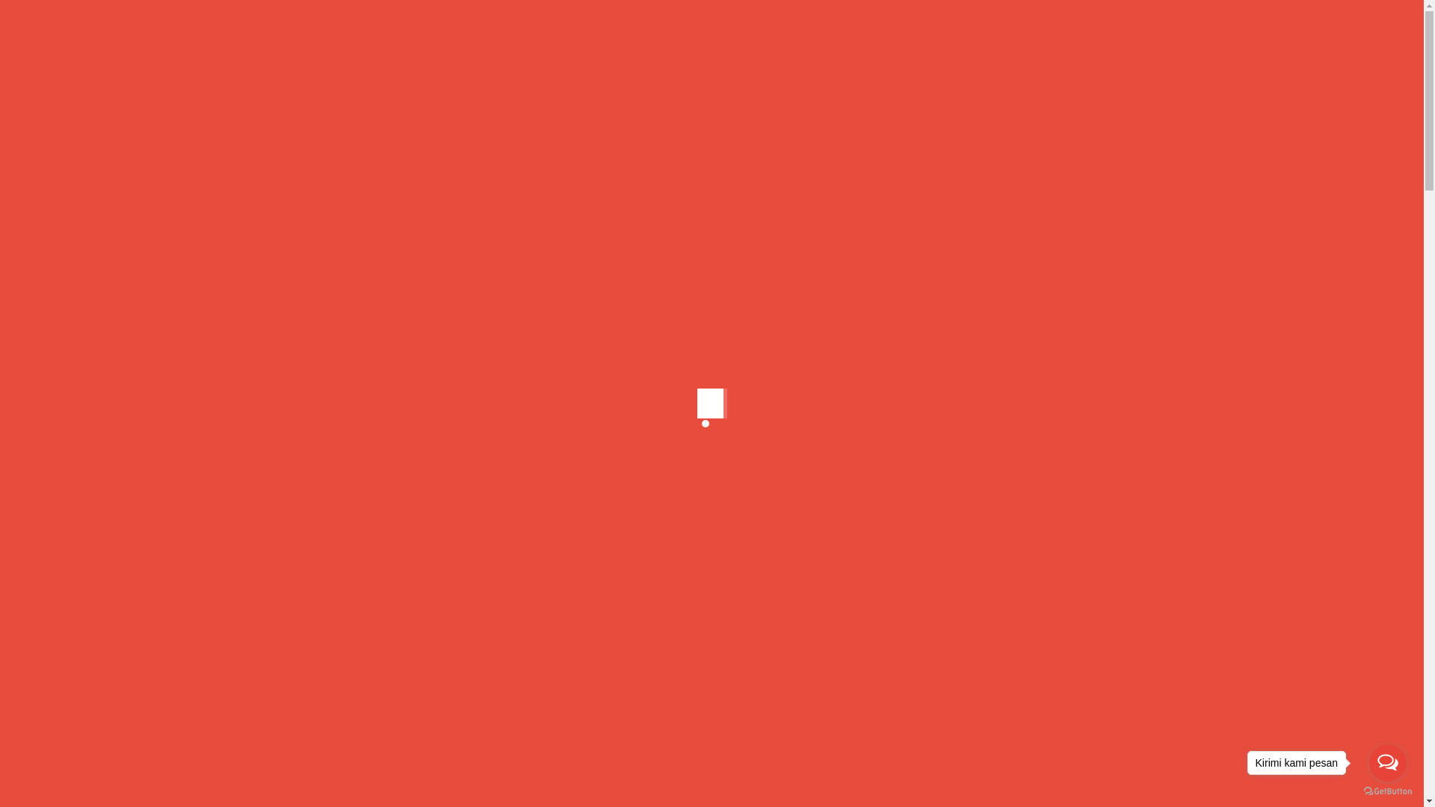  What do you see at coordinates (994, 518) in the screenshot?
I see `6 Cara Service Sofa Sendiri` at bounding box center [994, 518].